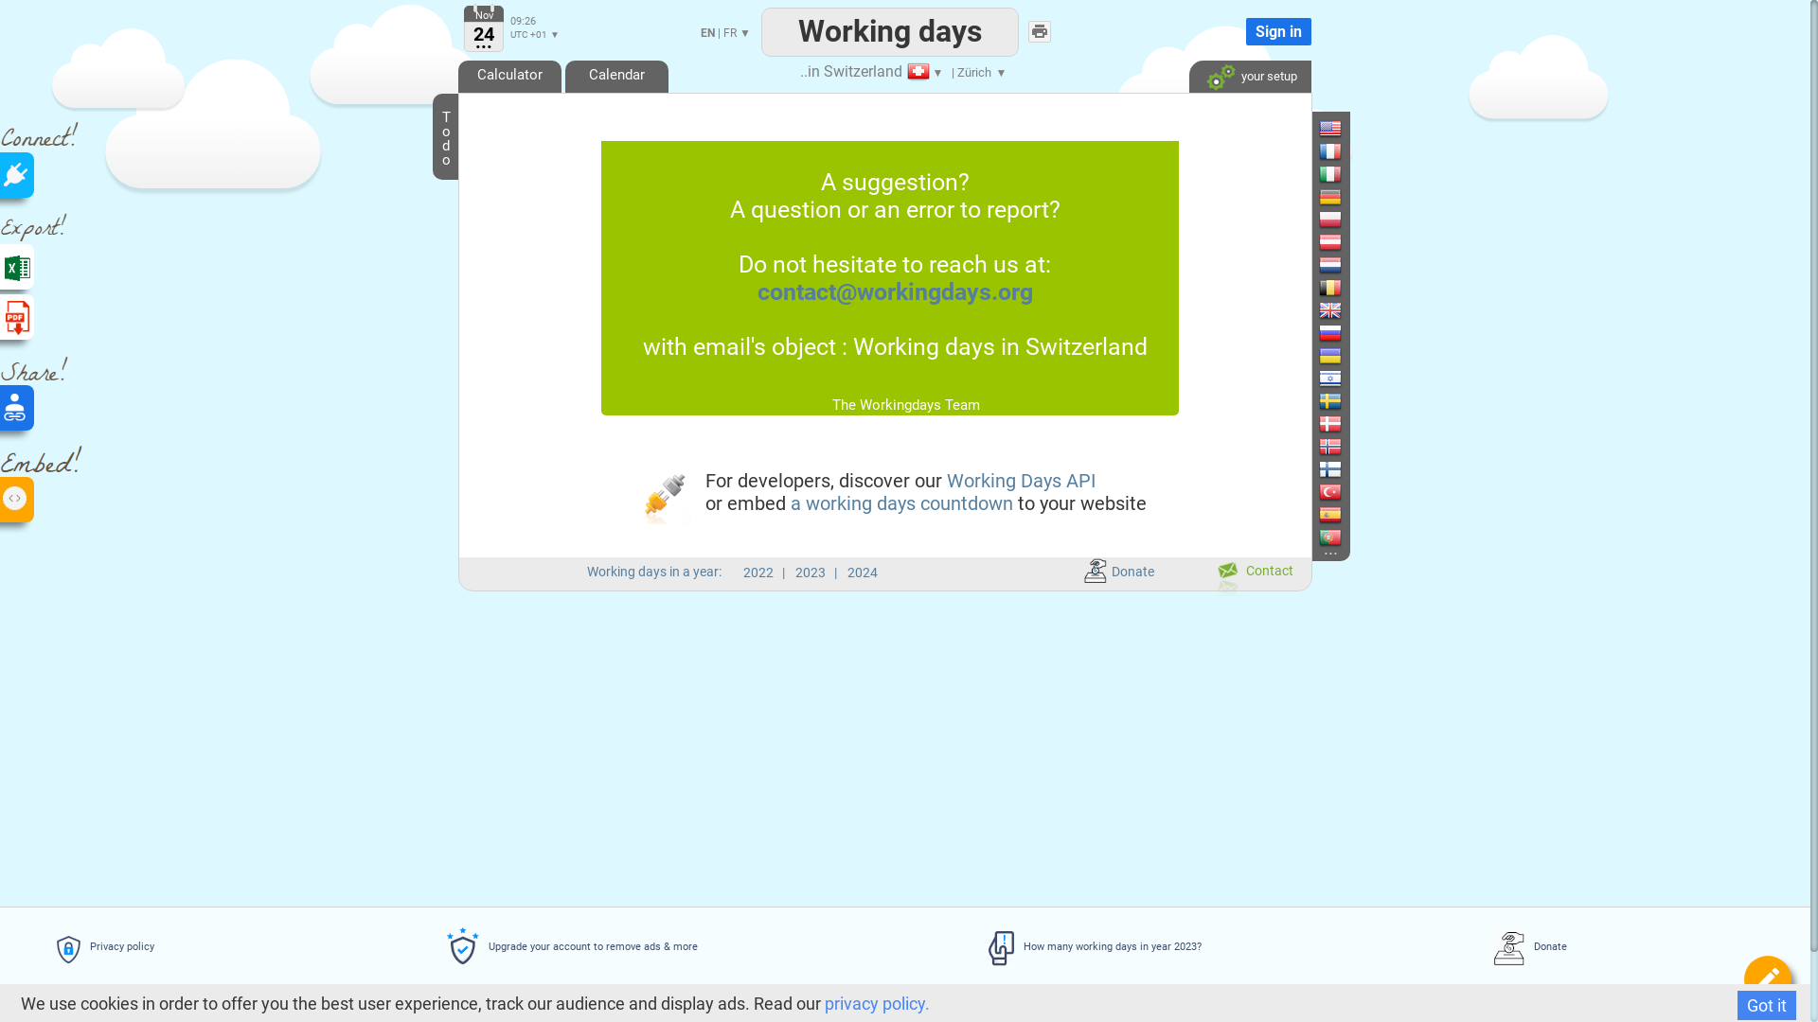 This screenshot has height=1022, width=1818. What do you see at coordinates (1155, 536) in the screenshot?
I see `Discover the working days worldmap` at bounding box center [1155, 536].